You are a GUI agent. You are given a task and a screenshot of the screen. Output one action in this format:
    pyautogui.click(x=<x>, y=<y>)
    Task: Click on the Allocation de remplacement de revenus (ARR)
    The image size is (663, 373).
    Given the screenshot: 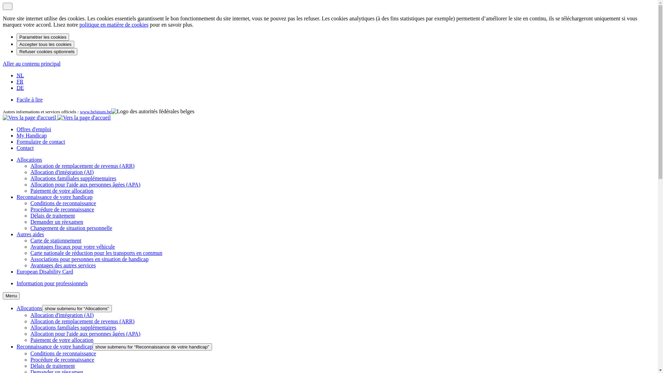 What is the action you would take?
    pyautogui.click(x=83, y=166)
    